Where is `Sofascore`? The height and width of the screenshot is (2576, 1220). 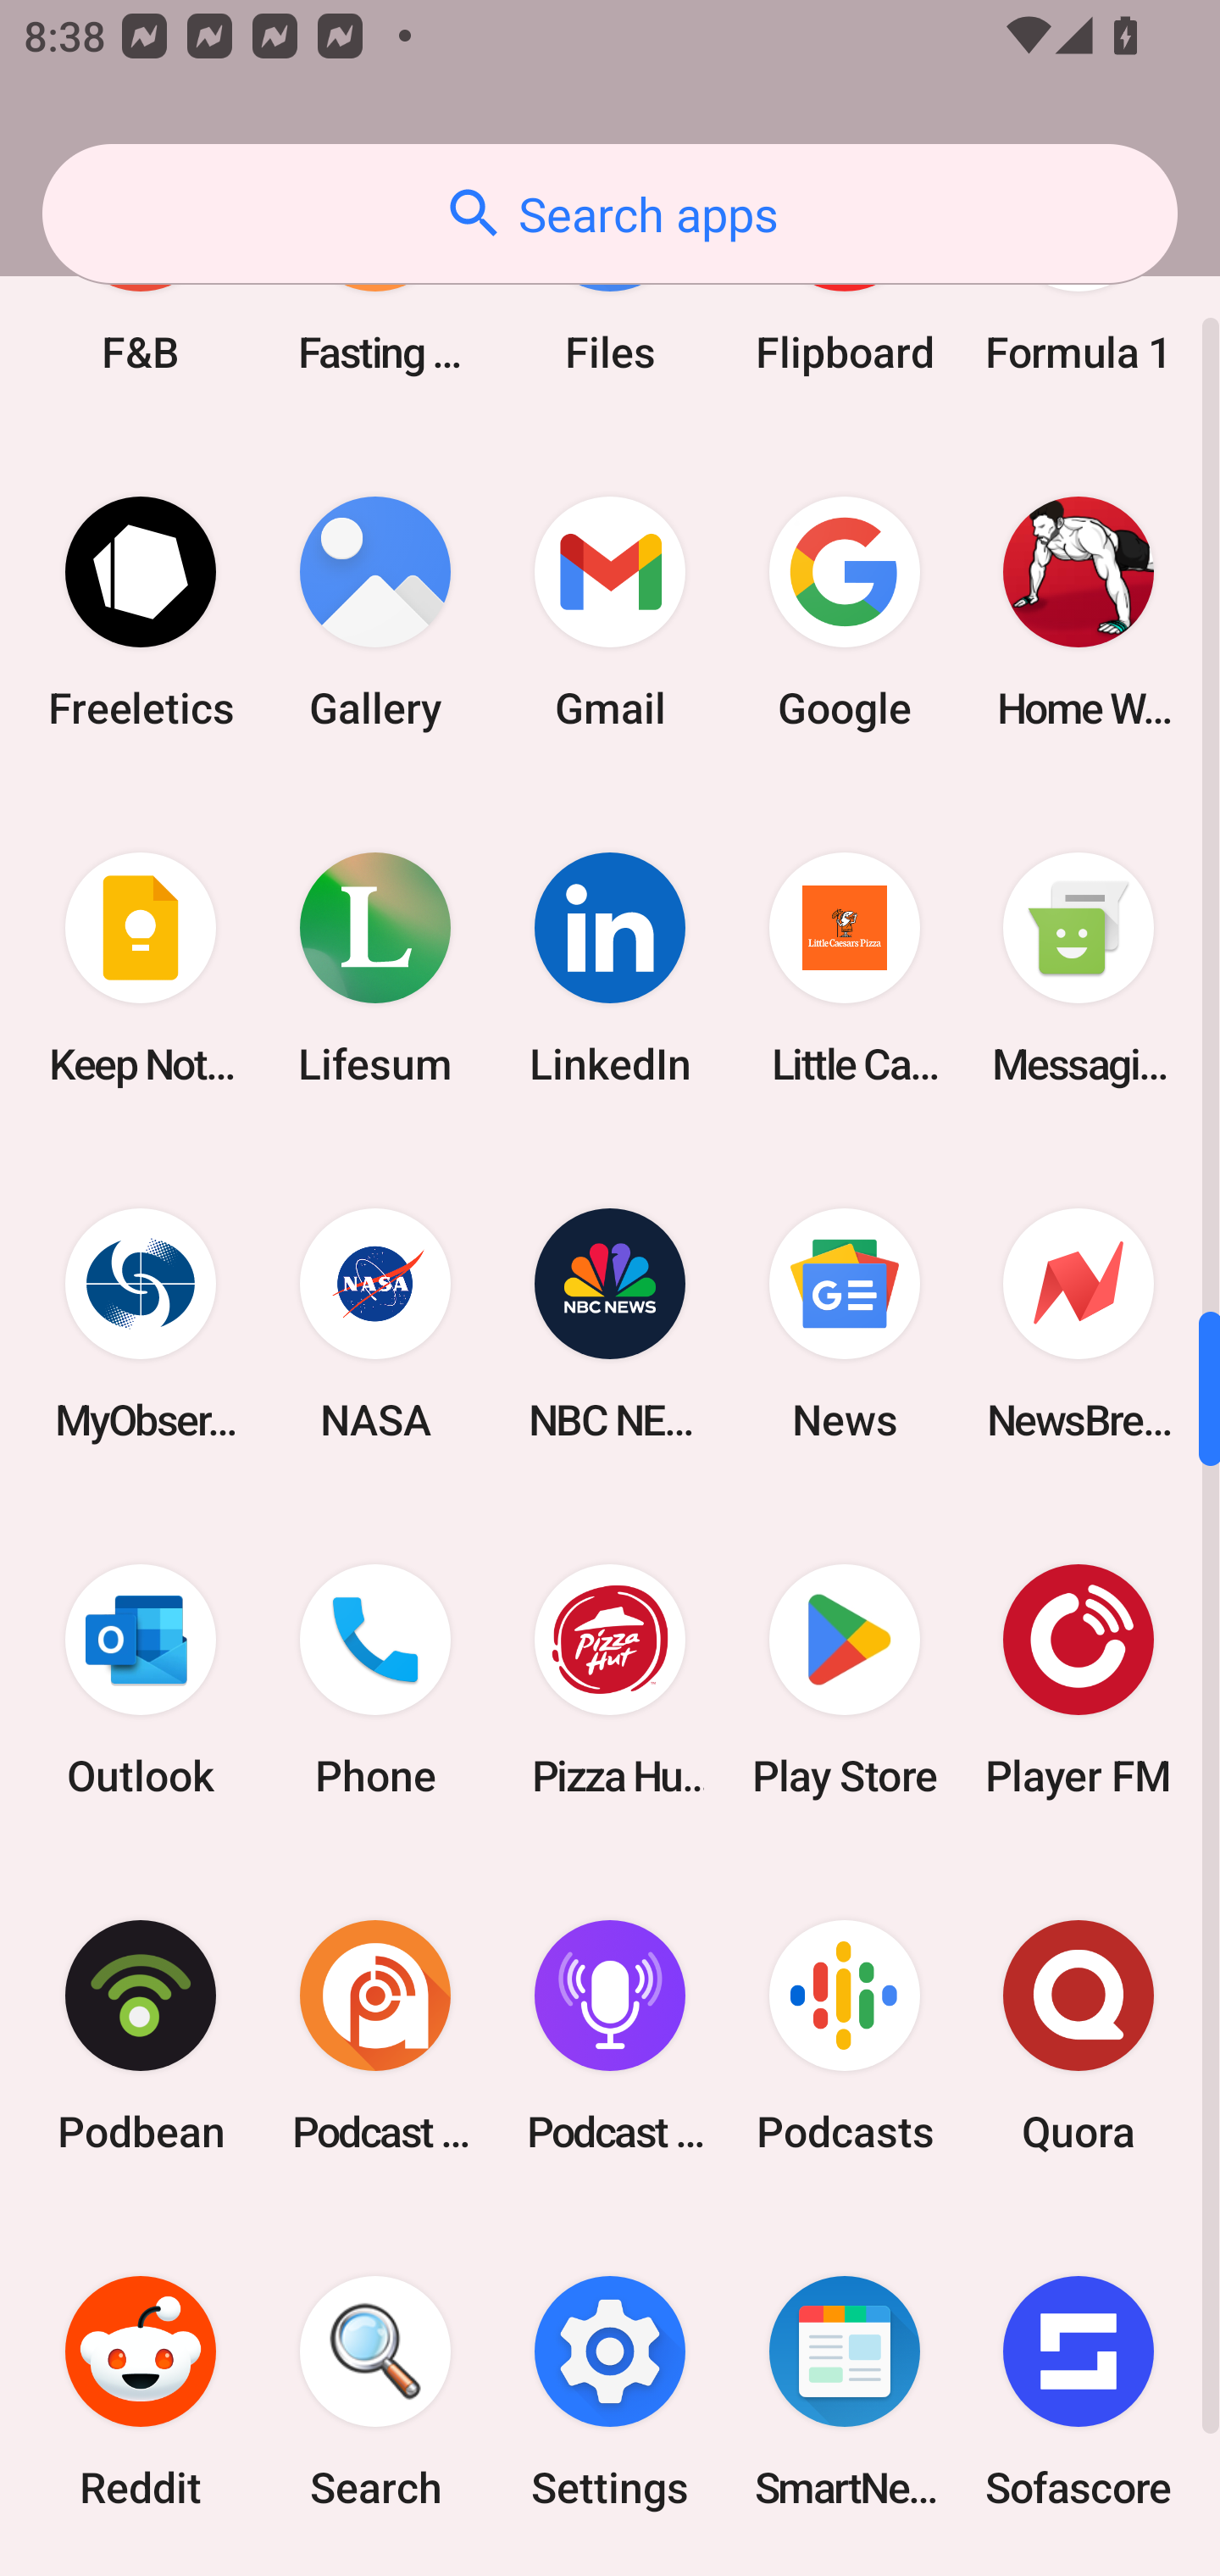 Sofascore is located at coordinates (1079, 2393).